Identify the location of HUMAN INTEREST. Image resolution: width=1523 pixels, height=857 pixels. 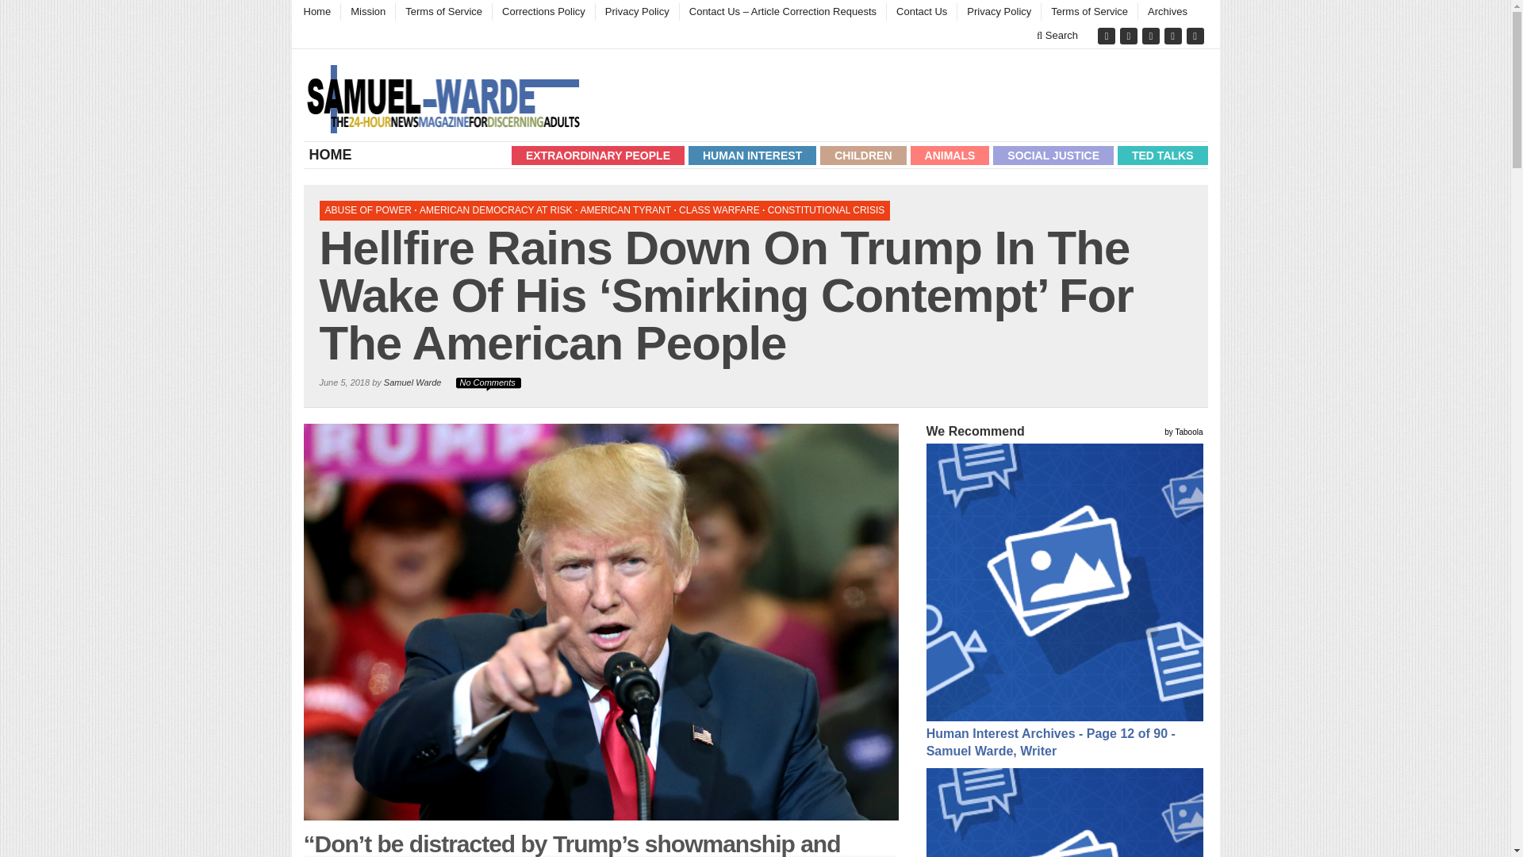
(752, 156).